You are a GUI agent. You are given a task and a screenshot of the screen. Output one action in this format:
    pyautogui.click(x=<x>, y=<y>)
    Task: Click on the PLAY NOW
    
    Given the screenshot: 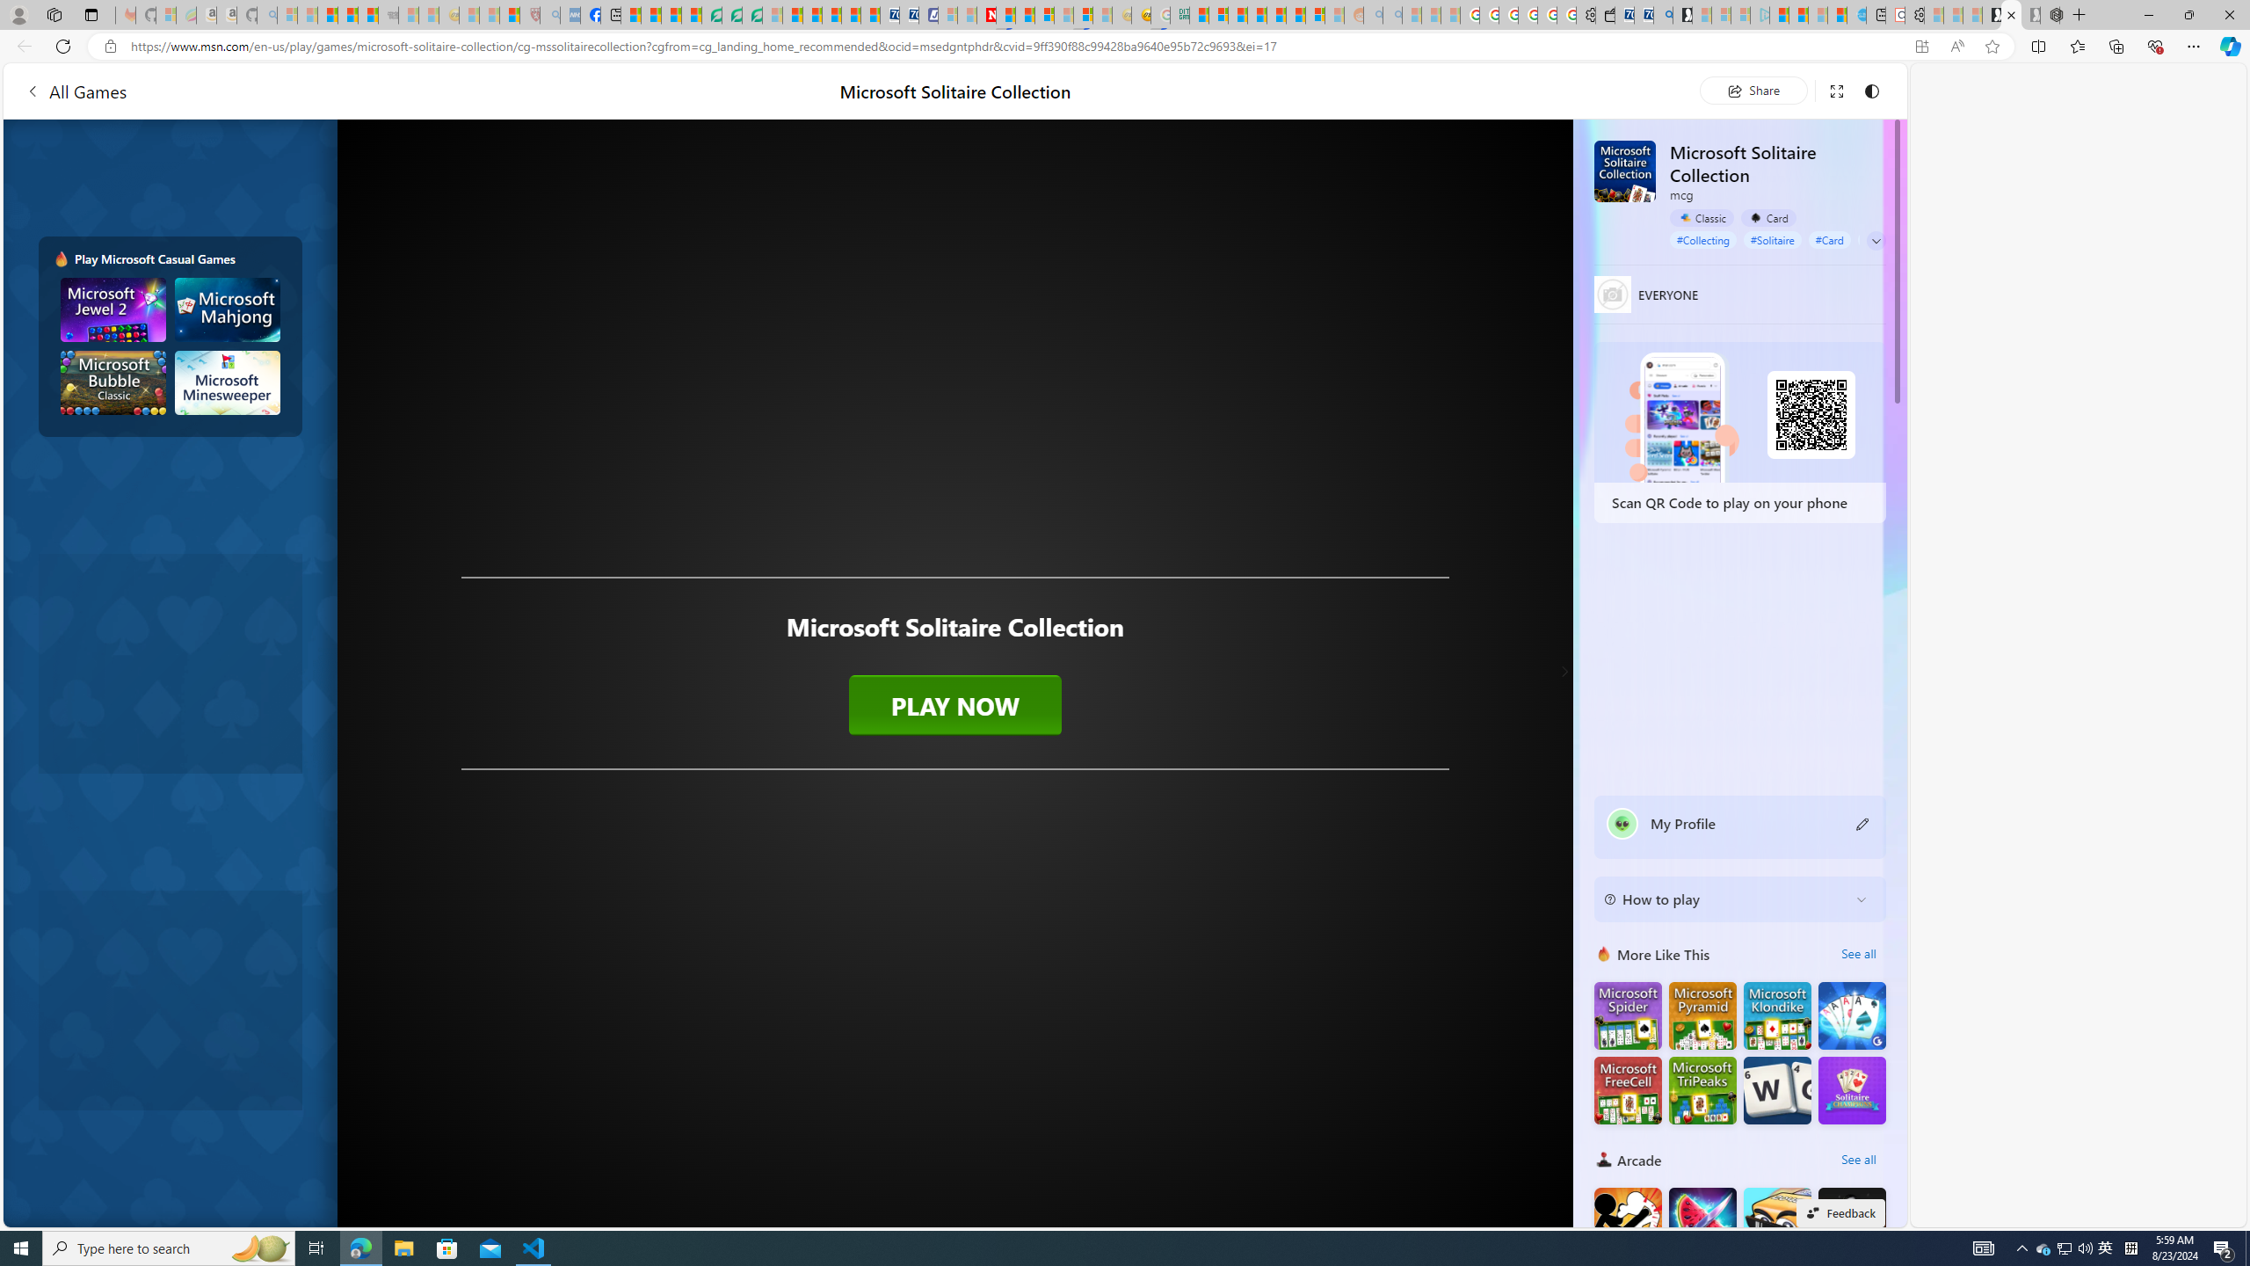 What is the action you would take?
    pyautogui.click(x=954, y=705)
    